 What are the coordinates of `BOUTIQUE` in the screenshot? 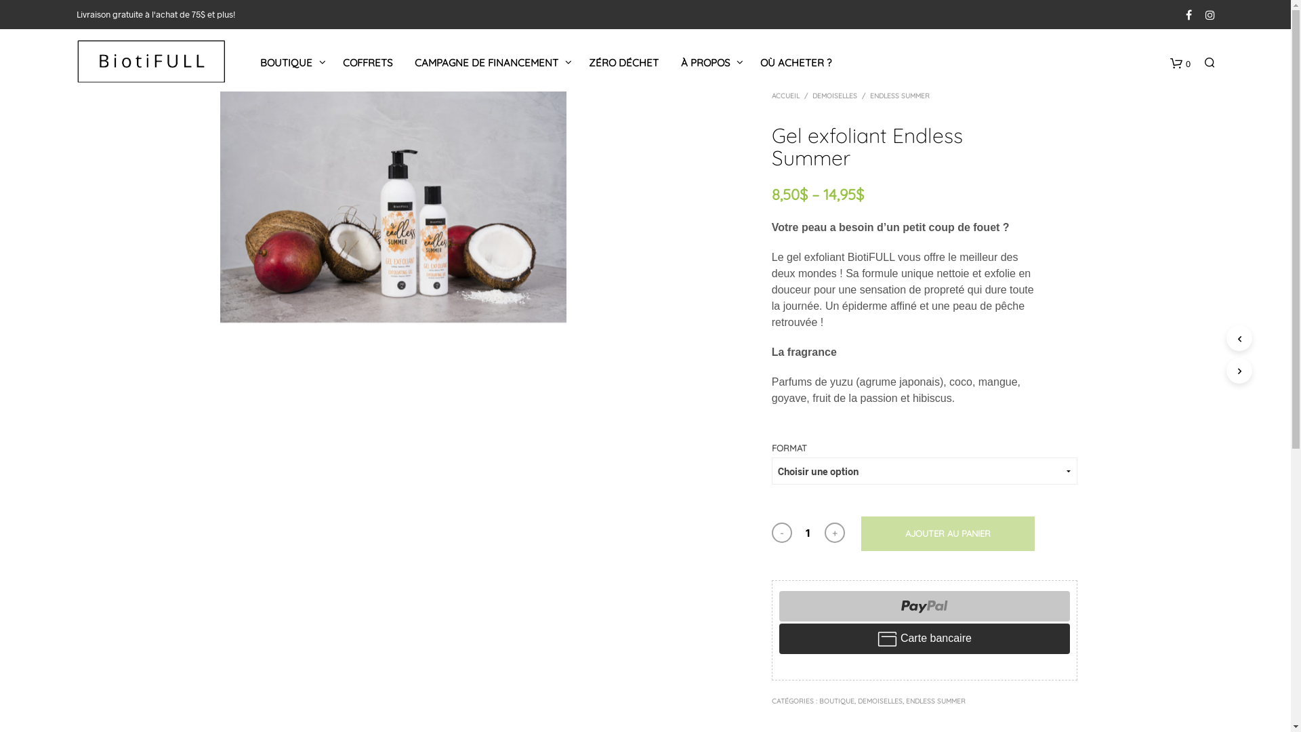 It's located at (837, 701).